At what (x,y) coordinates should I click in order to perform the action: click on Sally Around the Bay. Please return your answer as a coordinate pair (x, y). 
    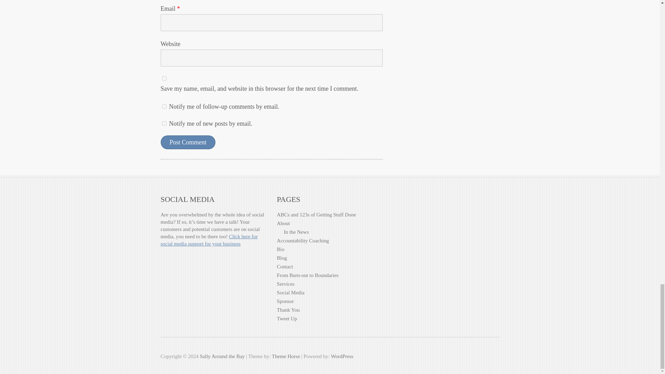
    Looking at the image, I should click on (222, 356).